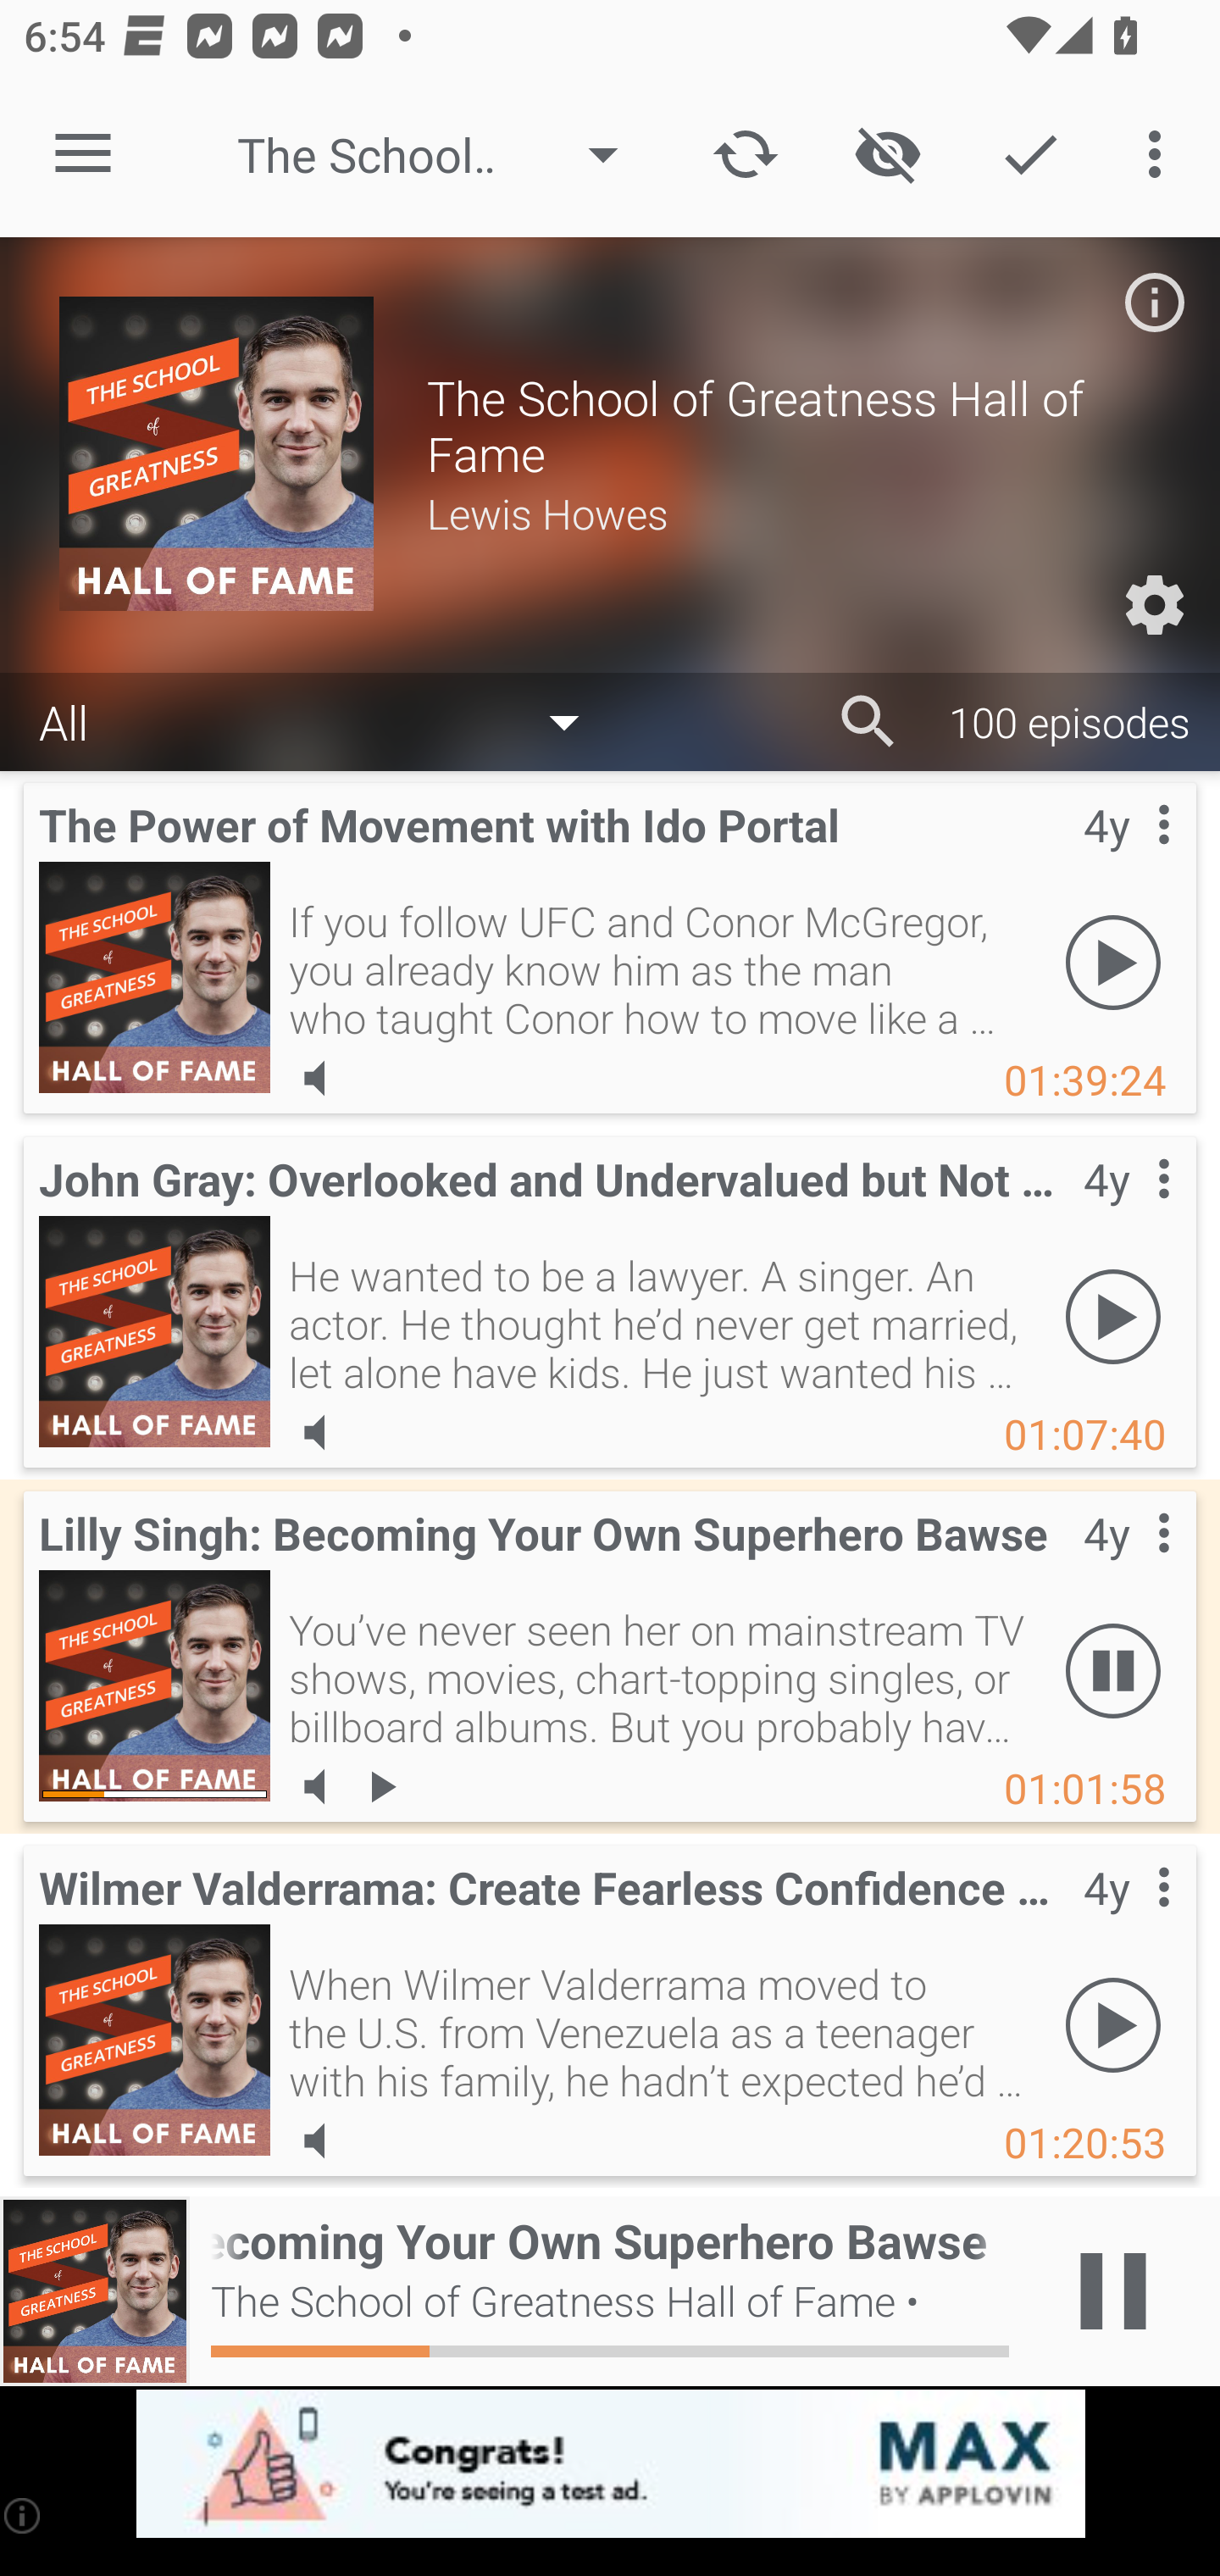 This screenshot has width=1220, height=2576. I want to click on Contextual menu, so click(1127, 859).